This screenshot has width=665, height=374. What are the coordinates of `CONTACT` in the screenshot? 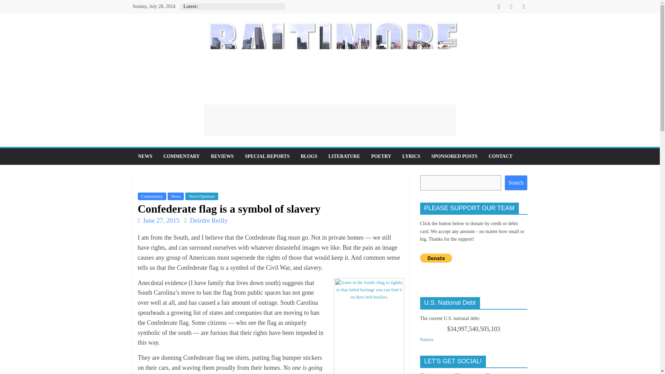 It's located at (500, 157).